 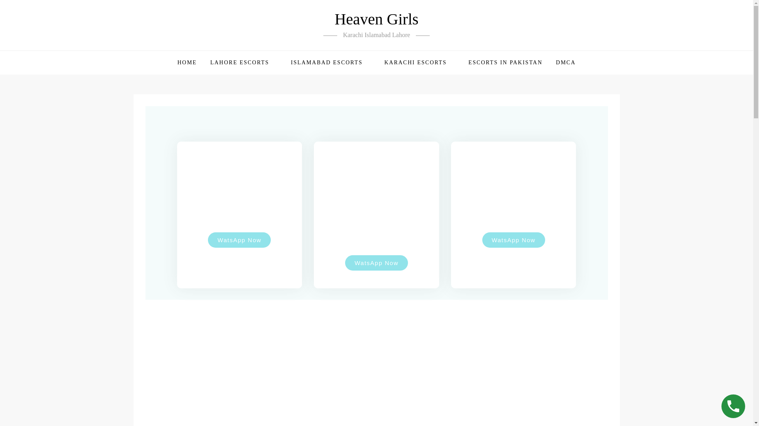 What do you see at coordinates (244, 62) in the screenshot?
I see `LAHORE ESCORTS` at bounding box center [244, 62].